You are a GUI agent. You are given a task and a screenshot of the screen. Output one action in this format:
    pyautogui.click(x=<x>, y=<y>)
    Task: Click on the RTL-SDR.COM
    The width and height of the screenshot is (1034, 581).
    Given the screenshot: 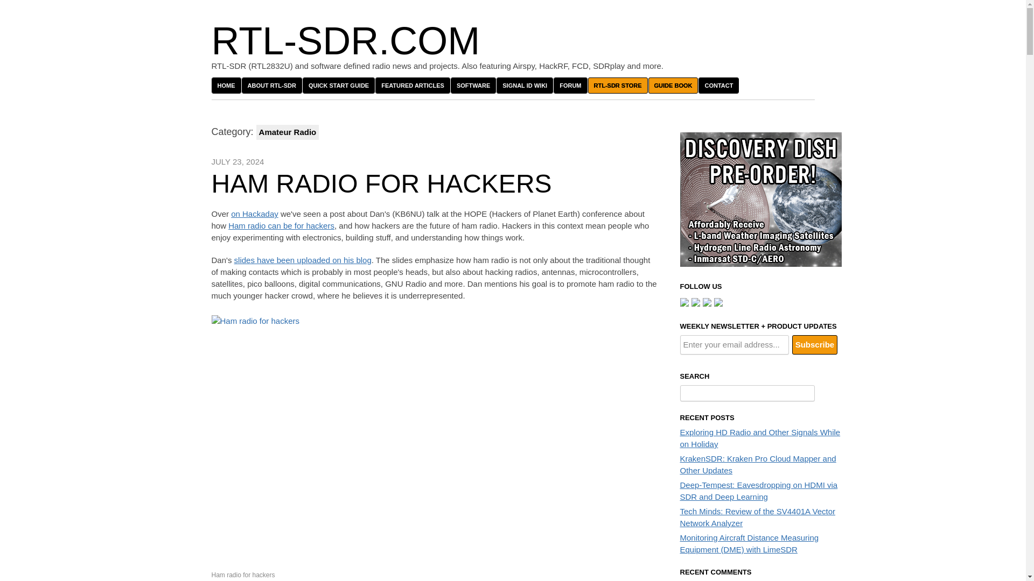 What is the action you would take?
    pyautogui.click(x=345, y=40)
    